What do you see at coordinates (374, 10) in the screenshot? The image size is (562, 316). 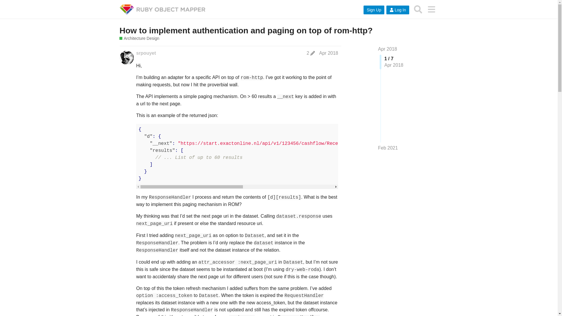 I see `Sign Up` at bounding box center [374, 10].